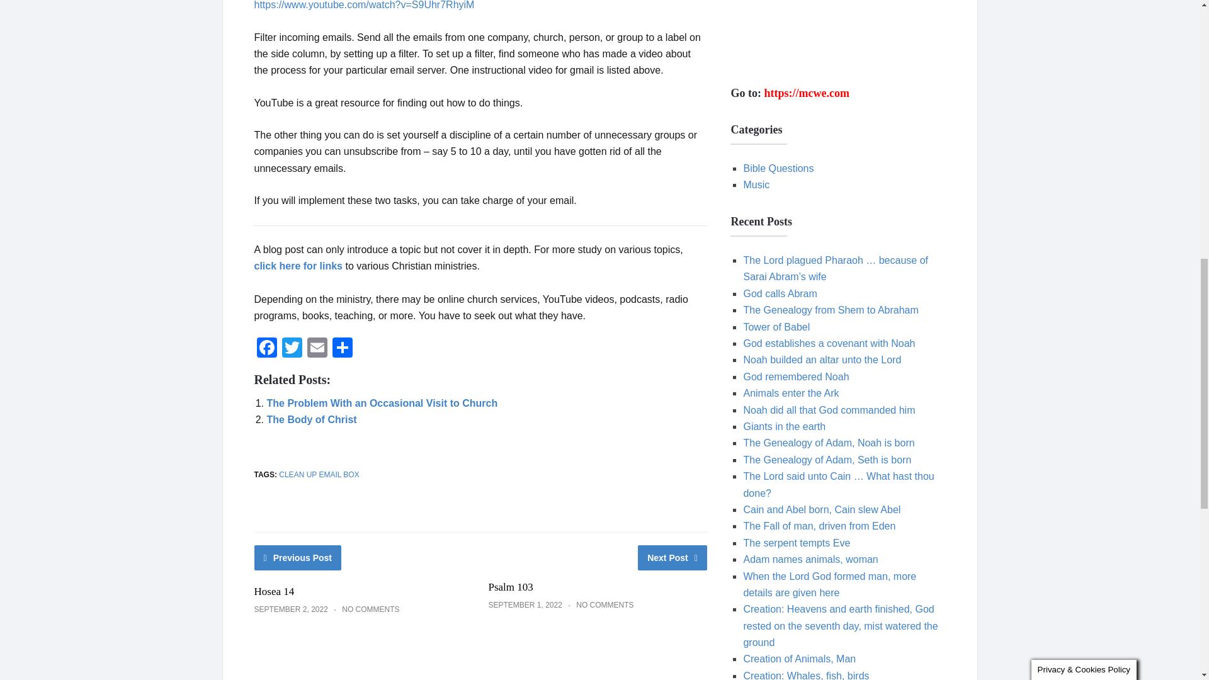  Describe the element at coordinates (510, 587) in the screenshot. I see `Psalm 103` at that location.